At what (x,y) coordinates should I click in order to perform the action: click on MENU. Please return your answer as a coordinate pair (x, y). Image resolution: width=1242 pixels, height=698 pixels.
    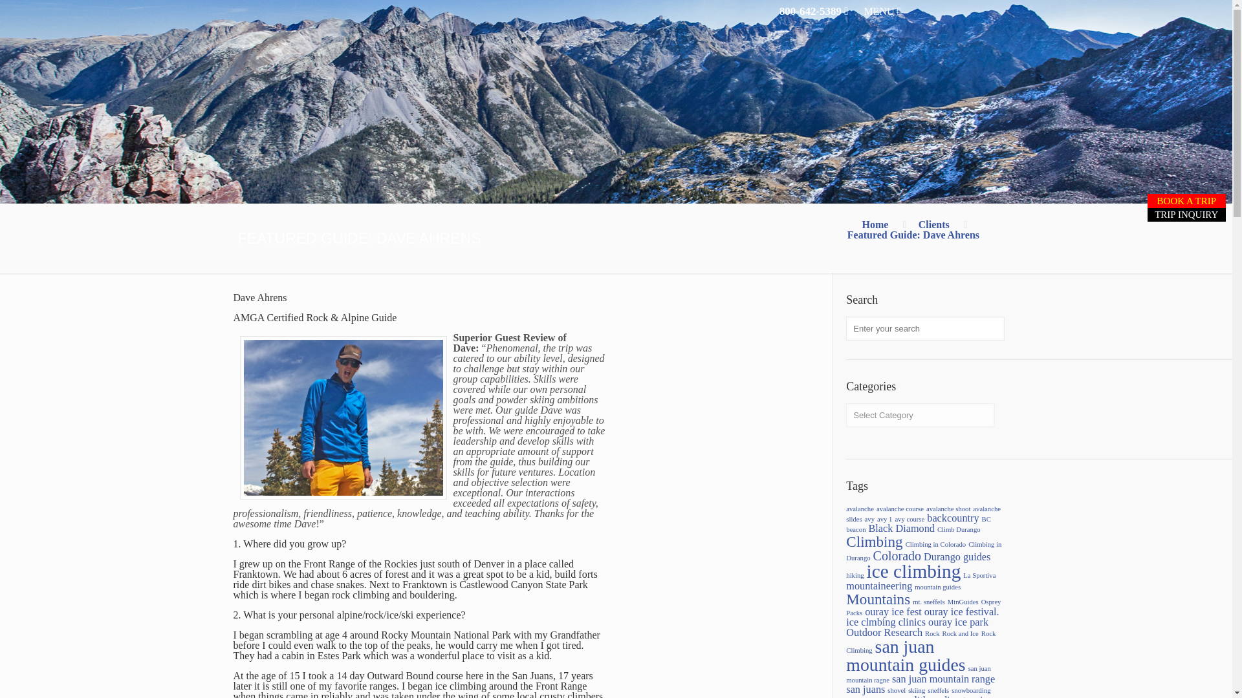
    Looking at the image, I should click on (882, 10).